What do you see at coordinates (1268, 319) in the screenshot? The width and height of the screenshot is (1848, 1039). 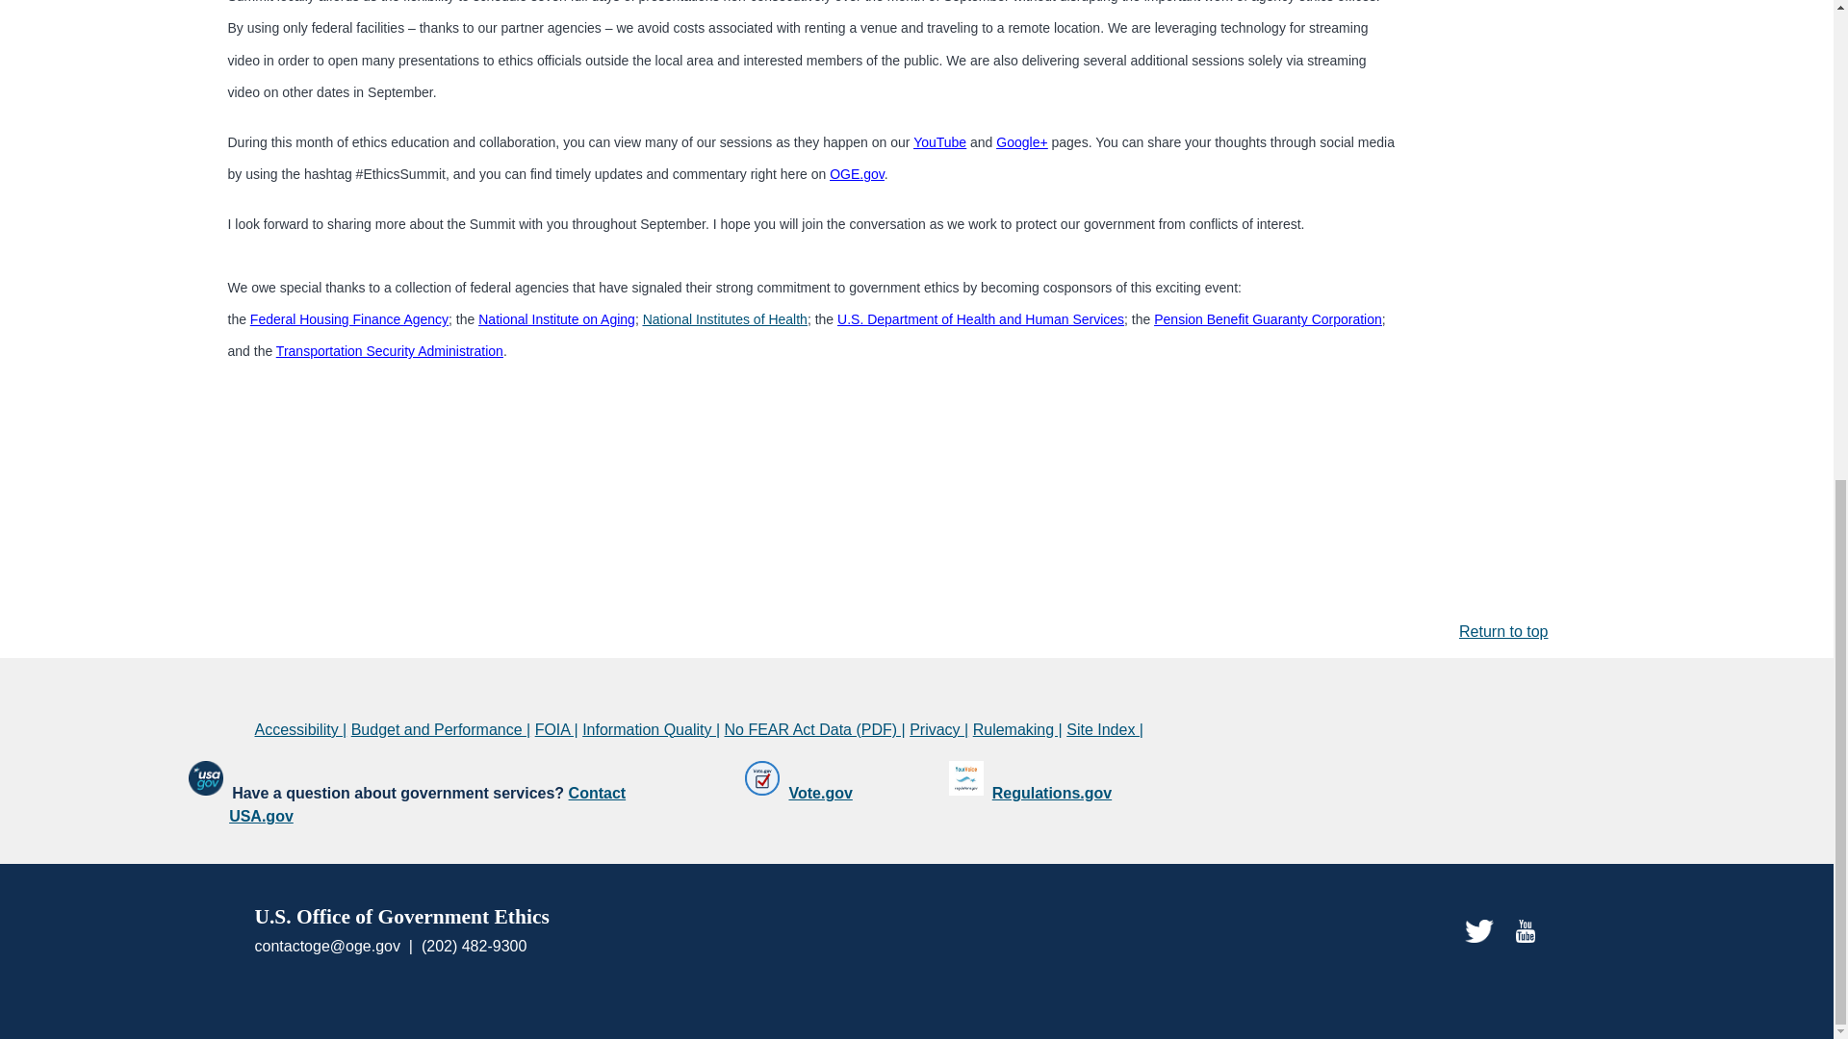 I see `Pension Benefit Guaranty Corporation` at bounding box center [1268, 319].